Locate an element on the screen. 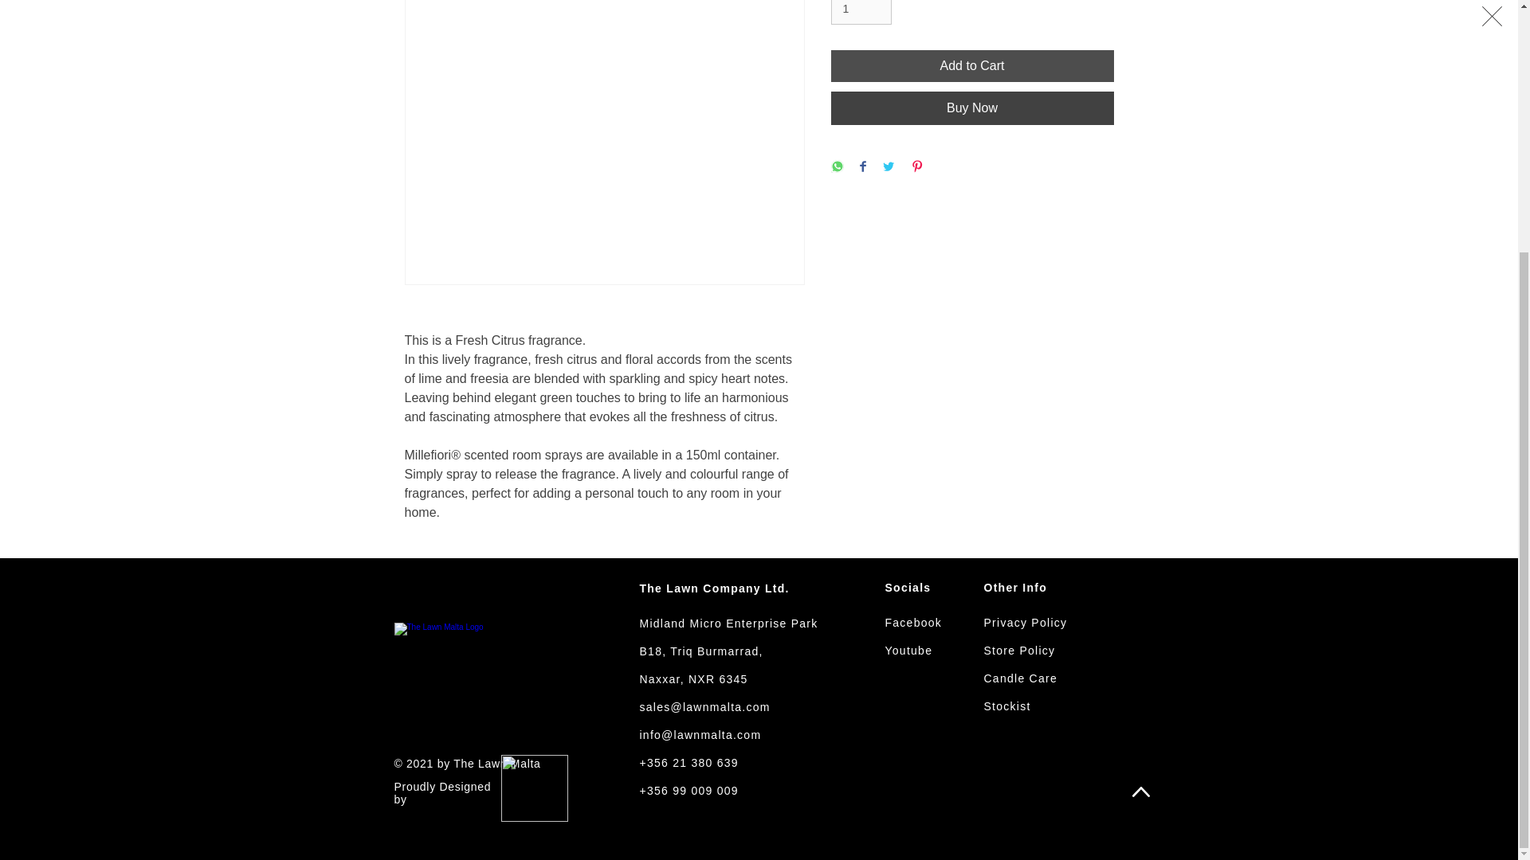 This screenshot has height=860, width=1530. Stockist is located at coordinates (1006, 706).